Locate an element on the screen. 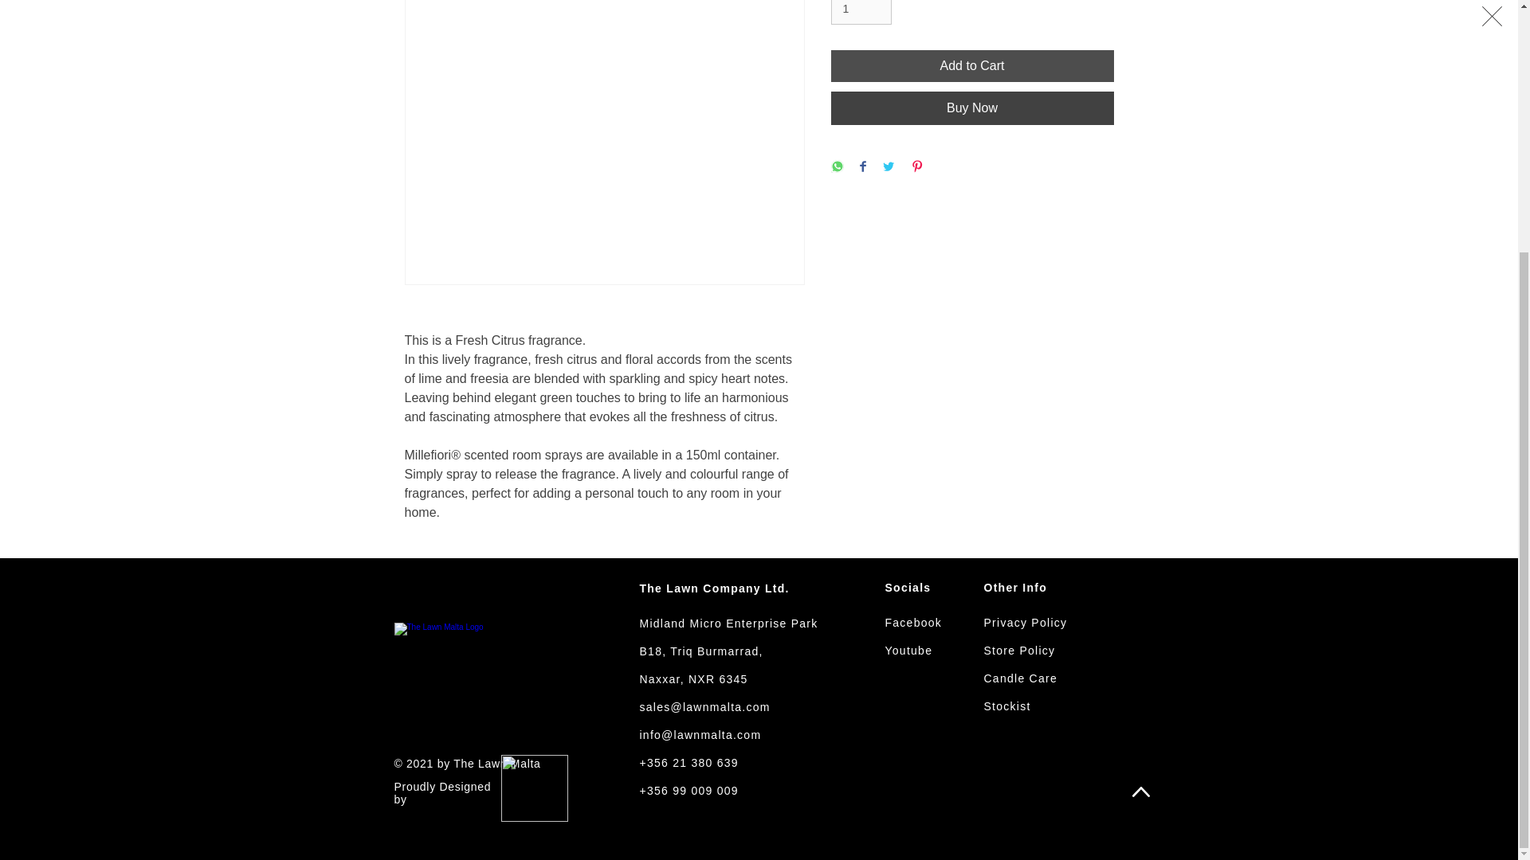 This screenshot has height=860, width=1530. Stockist is located at coordinates (1006, 706).